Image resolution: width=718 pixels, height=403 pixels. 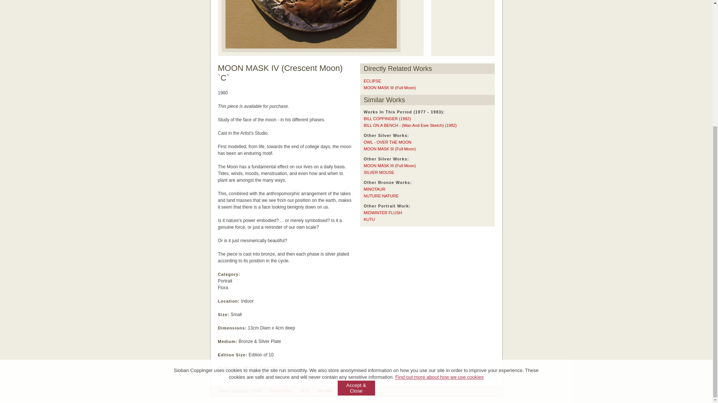 I want to click on ECLIPSE, so click(x=372, y=81).